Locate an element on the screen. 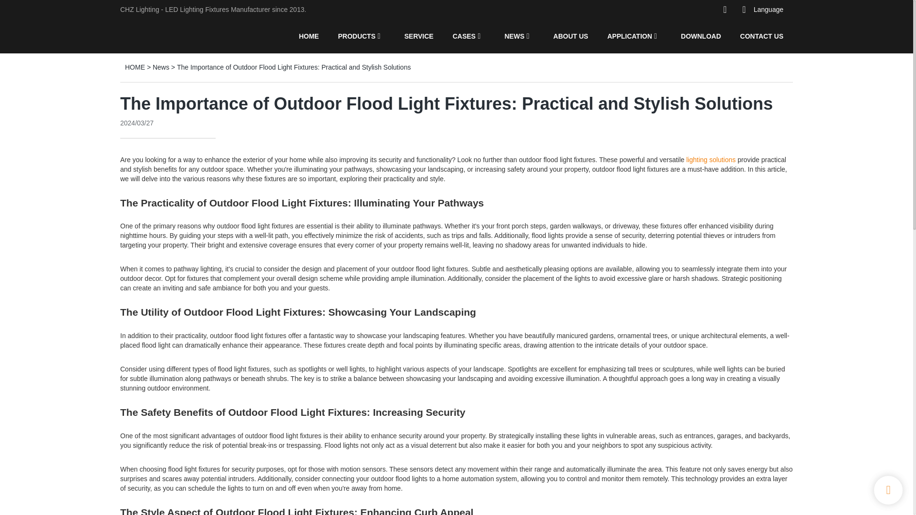 This screenshot has width=916, height=515. APPLICATION is located at coordinates (630, 36).